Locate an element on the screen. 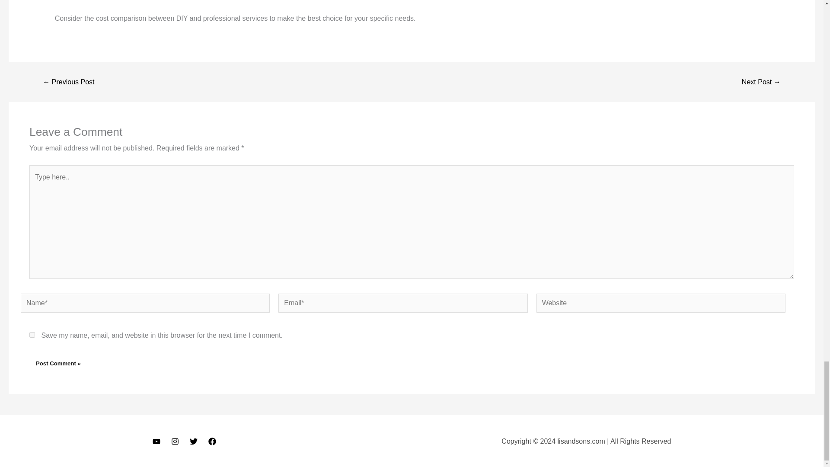 This screenshot has width=830, height=467. How Can I Reduce Noise With a Timber Door? is located at coordinates (761, 82).